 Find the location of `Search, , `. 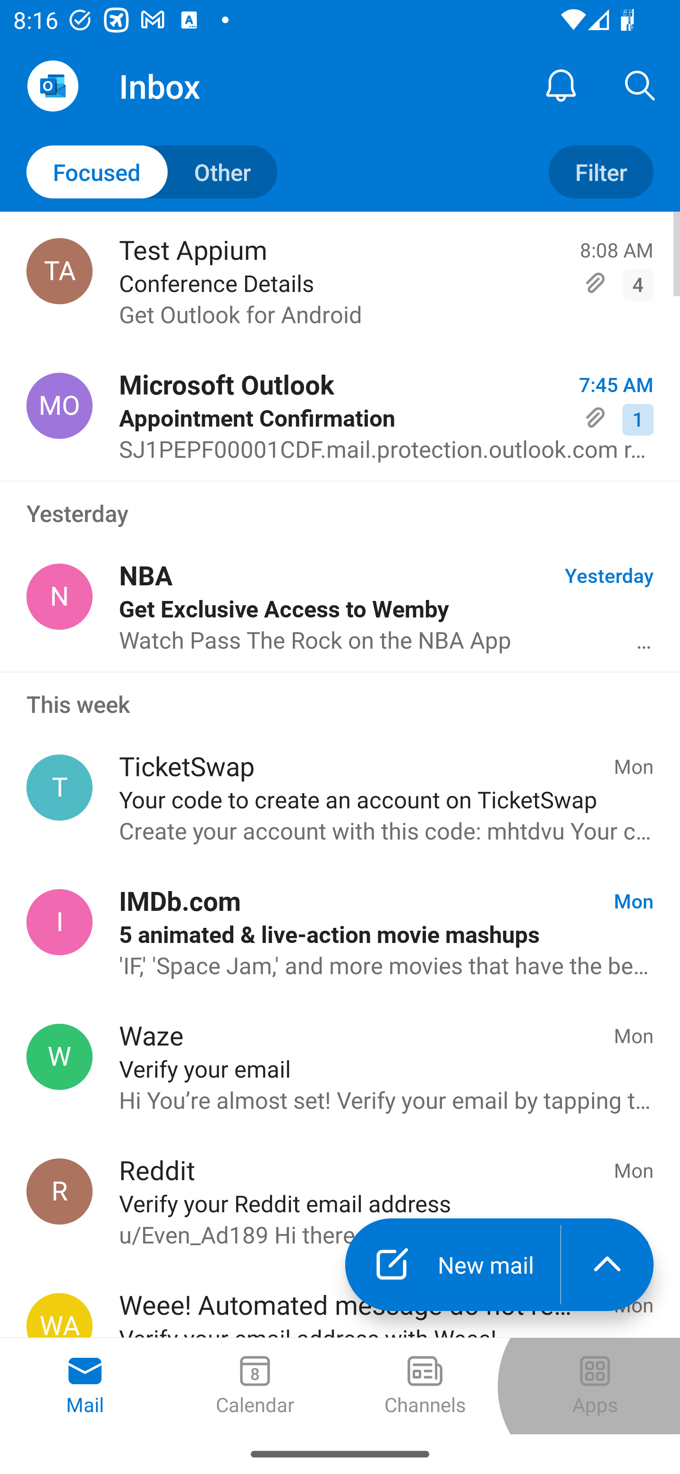

Search, ,  is located at coordinates (640, 85).